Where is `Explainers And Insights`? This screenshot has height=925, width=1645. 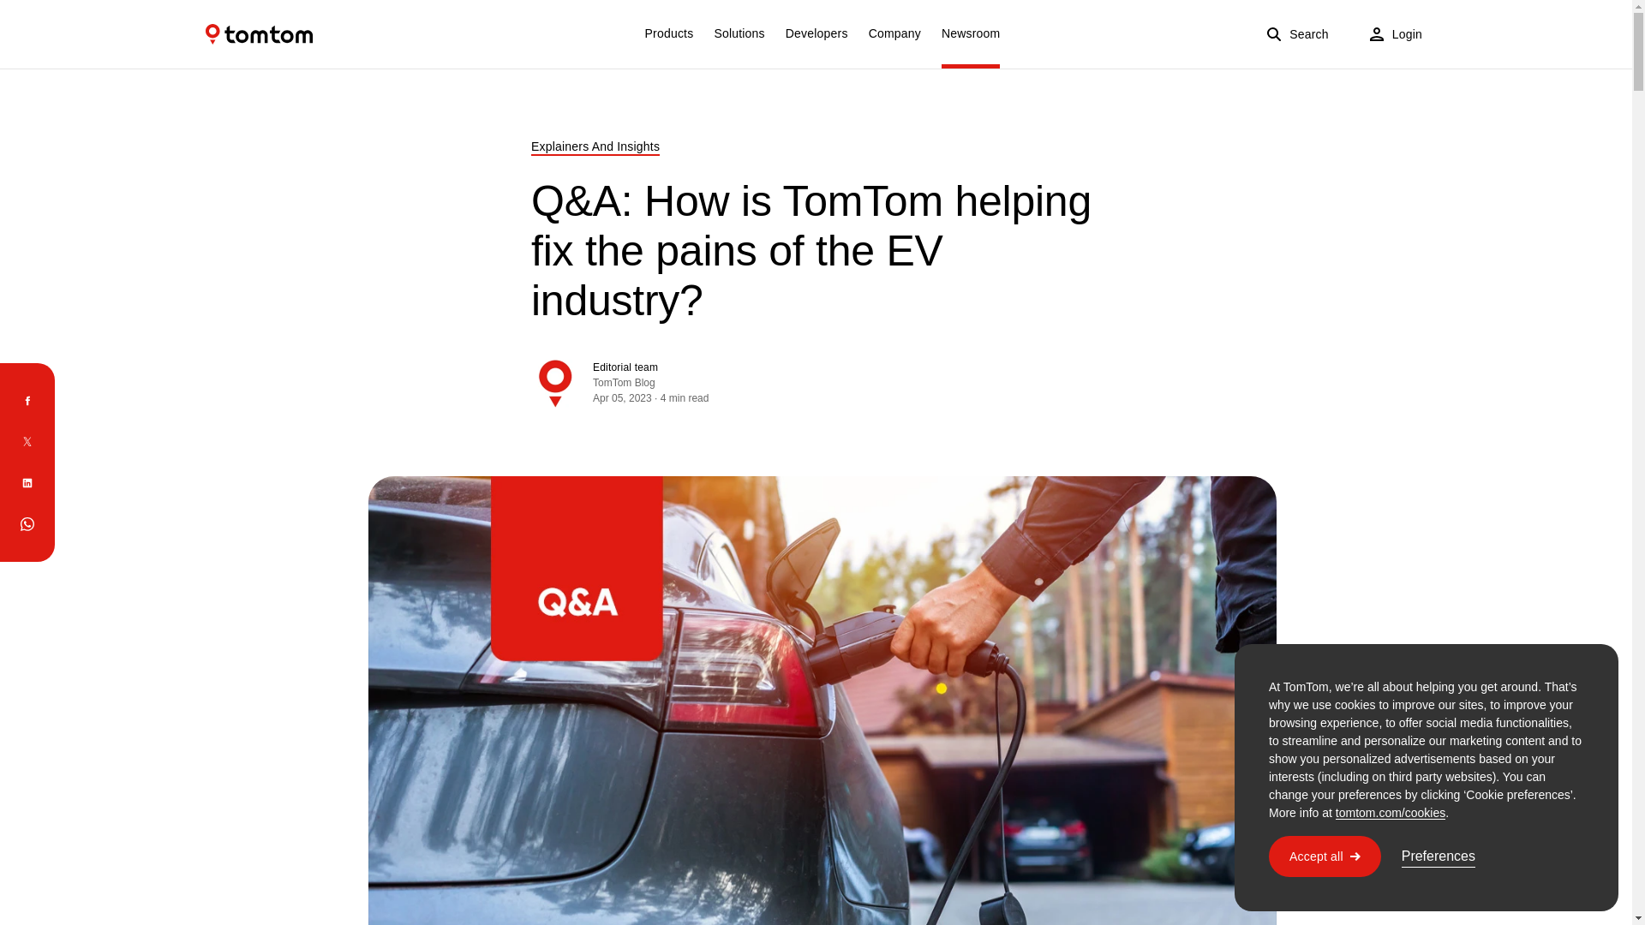 Explainers And Insights is located at coordinates (595, 146).